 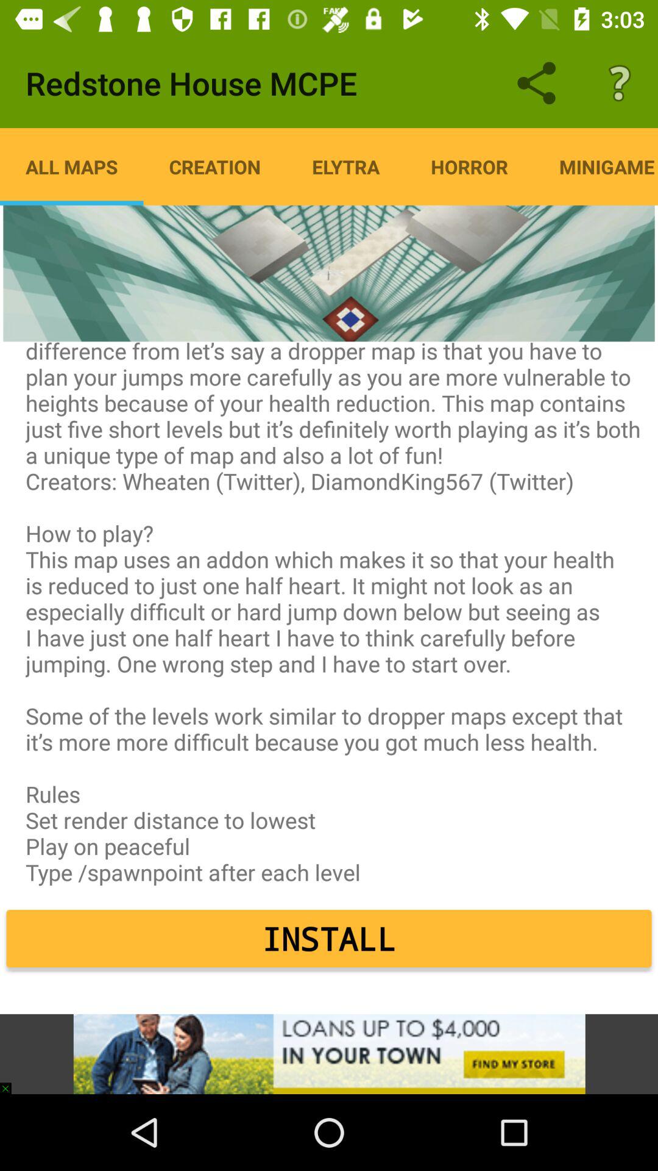 I want to click on click the item next to minigame item, so click(x=469, y=167).